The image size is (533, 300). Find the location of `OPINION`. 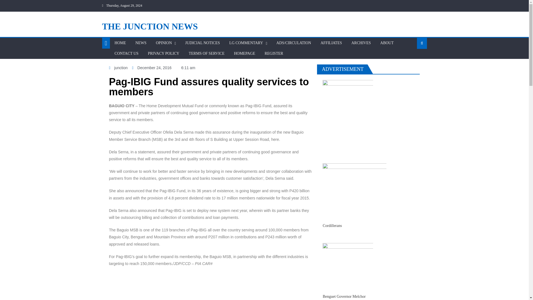

OPINION is located at coordinates (164, 43).